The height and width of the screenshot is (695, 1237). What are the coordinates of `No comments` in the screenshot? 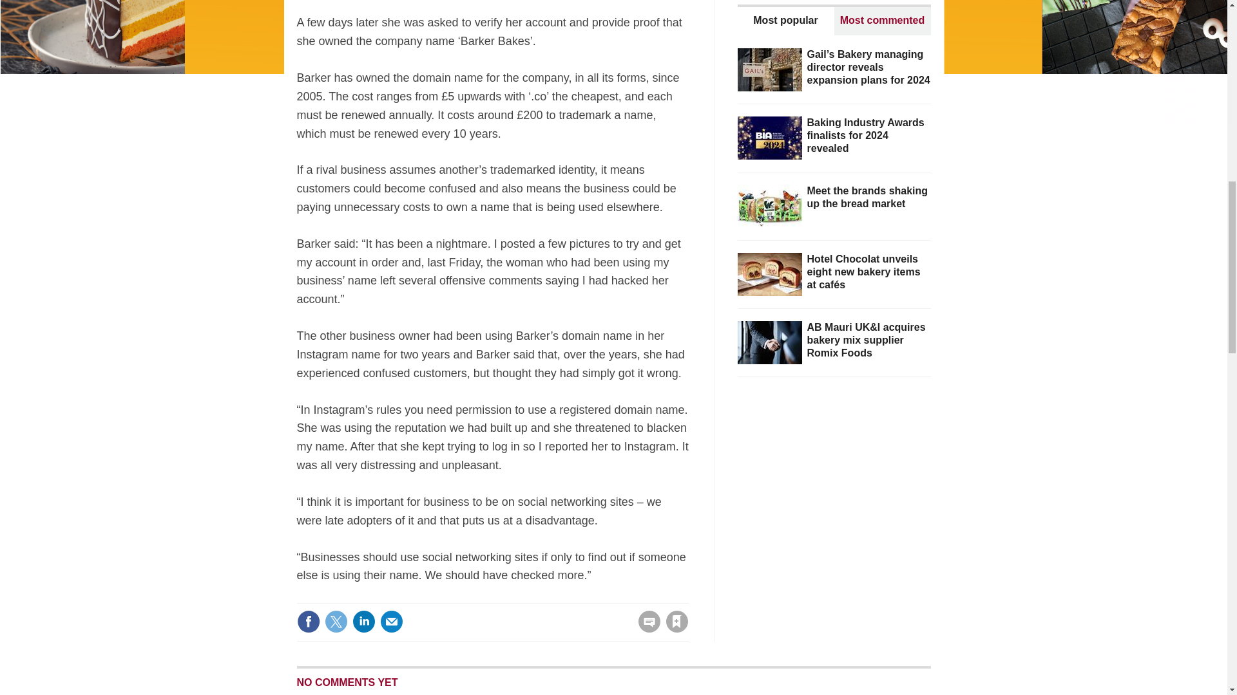 It's located at (645, 629).